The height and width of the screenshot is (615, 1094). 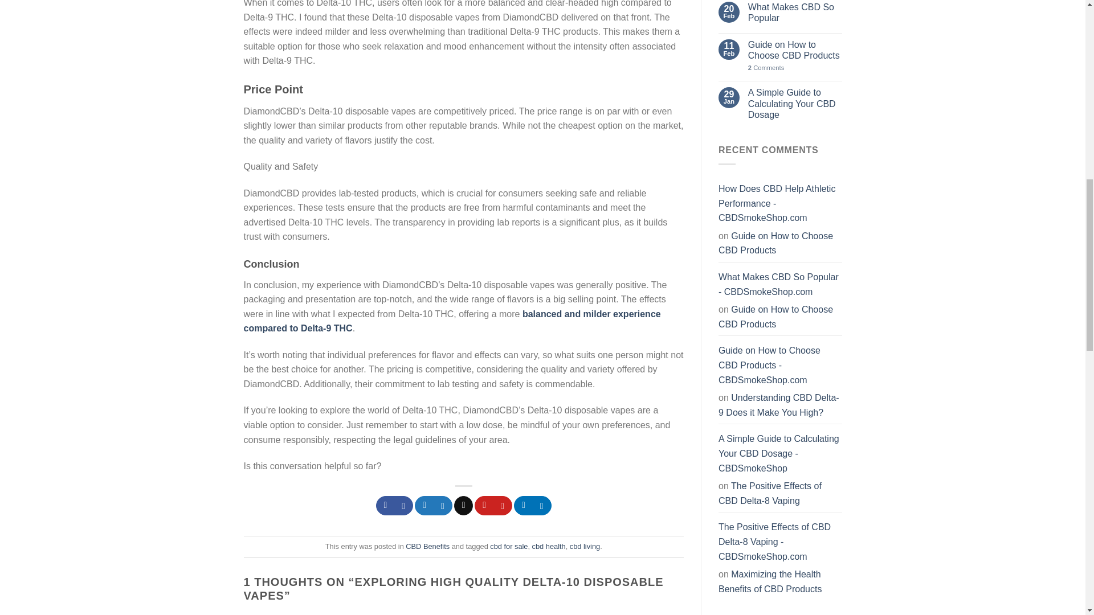 I want to click on cbd health, so click(x=548, y=546).